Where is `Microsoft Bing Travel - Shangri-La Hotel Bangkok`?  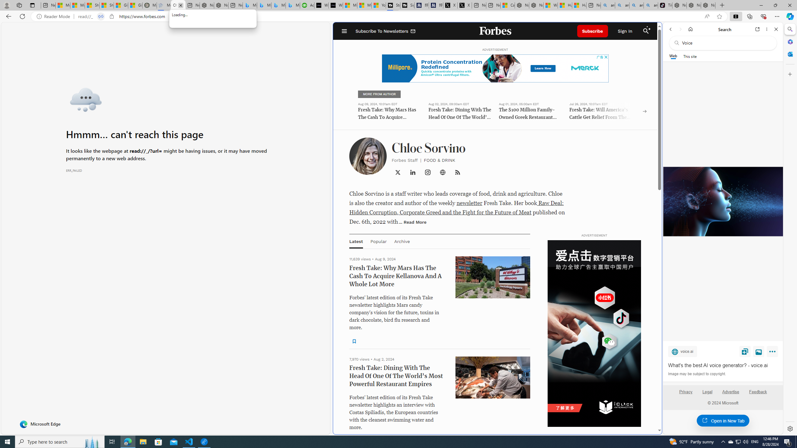
Microsoft Bing Travel - Shangri-La Hotel Bangkok is located at coordinates (293, 5).